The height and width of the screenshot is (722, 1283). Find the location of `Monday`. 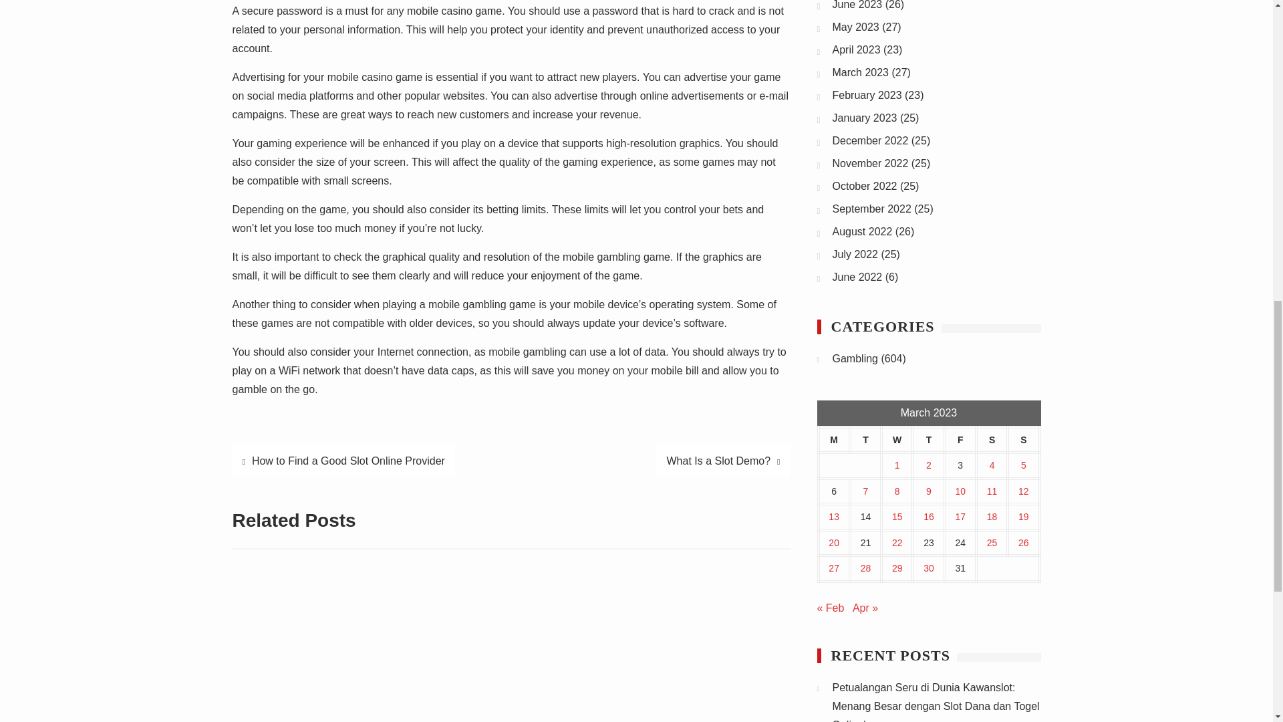

Monday is located at coordinates (834, 440).